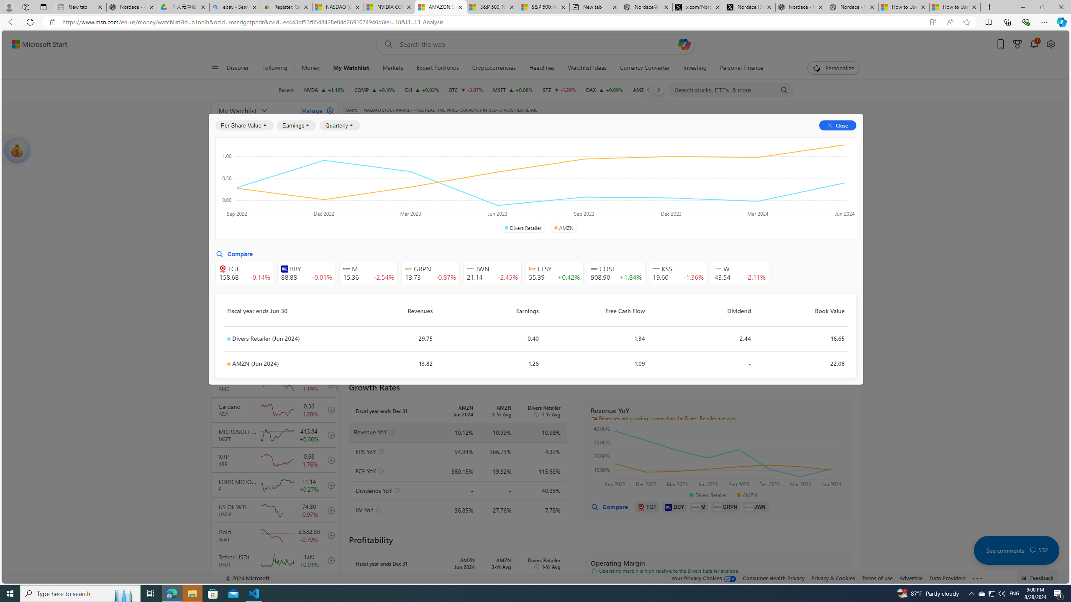  Describe the element at coordinates (756, 507) in the screenshot. I see `JWN` at that location.